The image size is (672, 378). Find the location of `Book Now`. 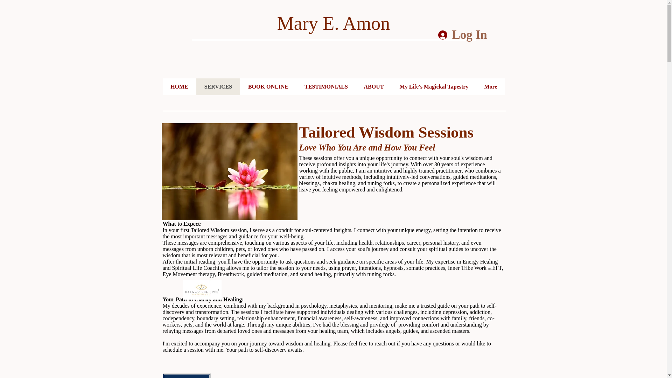

Book Now is located at coordinates (186, 376).